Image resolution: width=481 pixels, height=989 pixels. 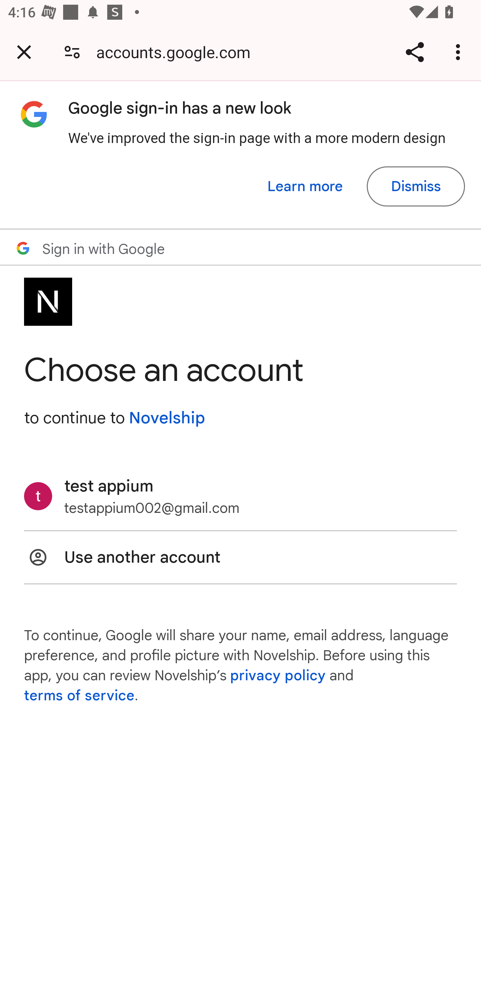 What do you see at coordinates (240, 557) in the screenshot?
I see `Use another account` at bounding box center [240, 557].